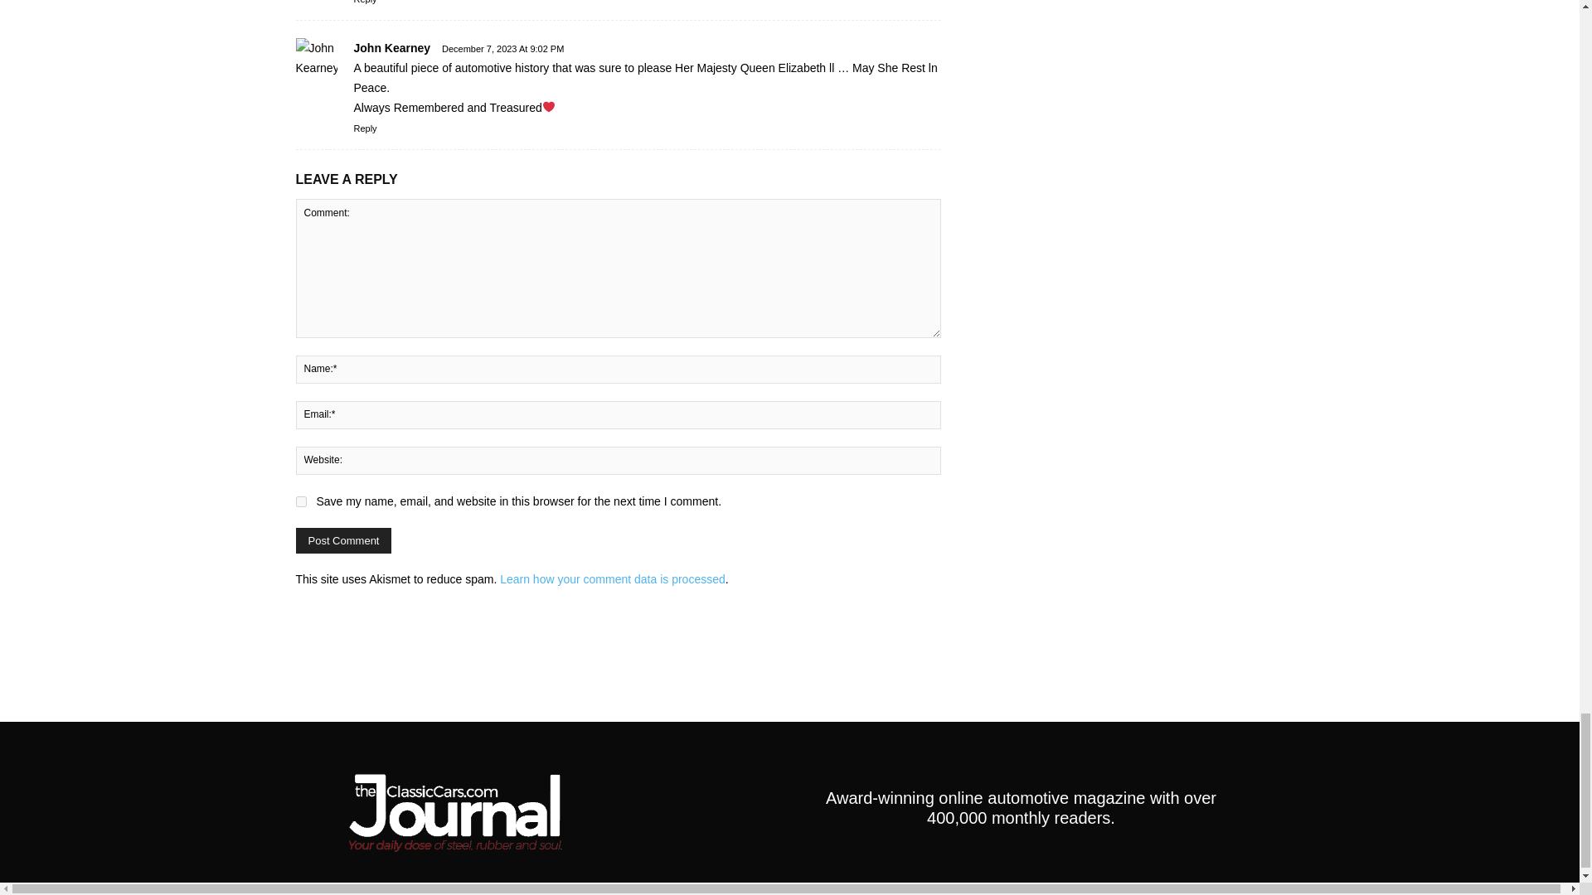  What do you see at coordinates (343, 540) in the screenshot?
I see `Post Comment` at bounding box center [343, 540].